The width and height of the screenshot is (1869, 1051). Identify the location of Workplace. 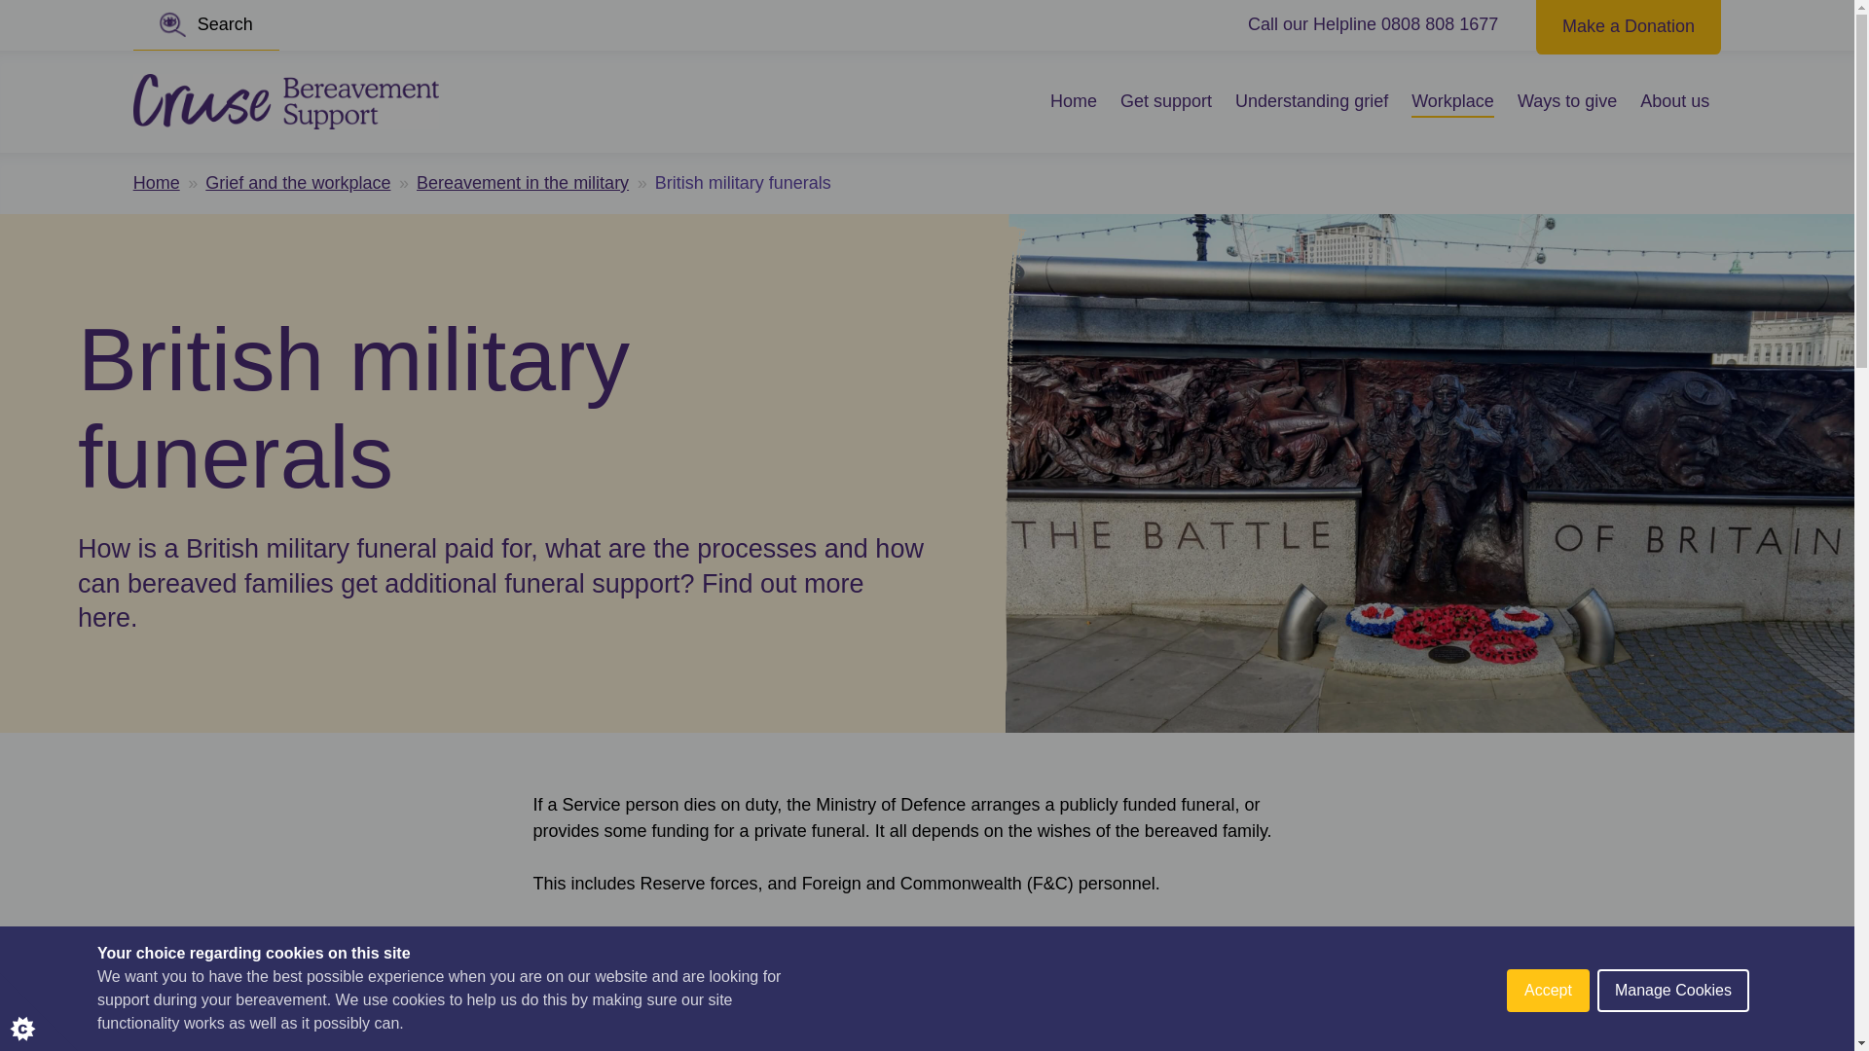
(1452, 101).